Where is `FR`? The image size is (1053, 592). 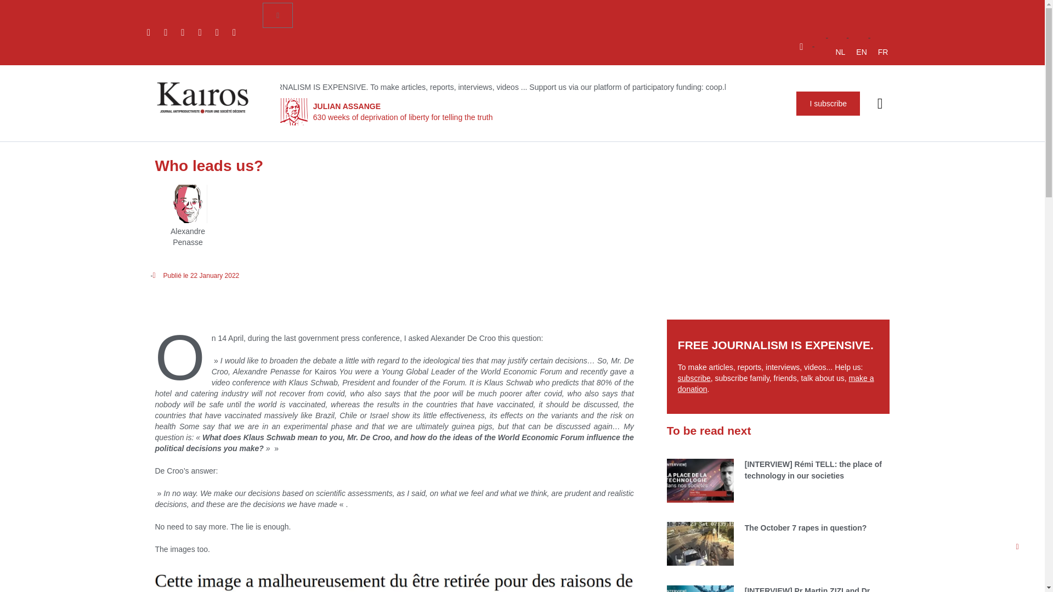 FR is located at coordinates (883, 52).